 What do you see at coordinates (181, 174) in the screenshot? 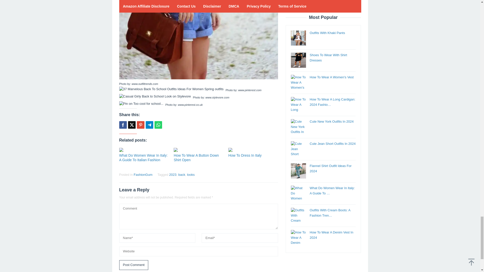
I see `back` at bounding box center [181, 174].